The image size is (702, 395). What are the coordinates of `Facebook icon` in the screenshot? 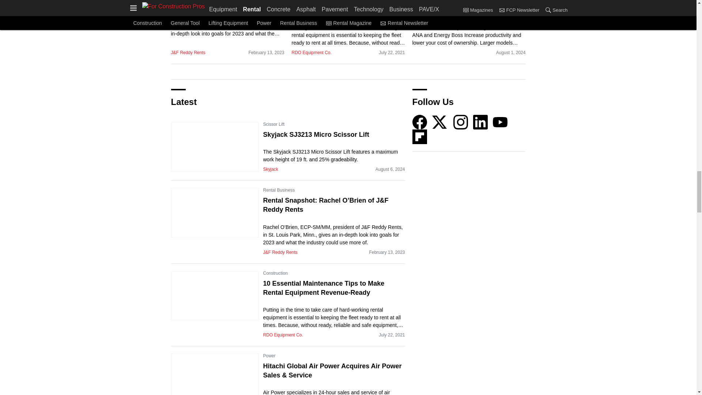 It's located at (420, 122).